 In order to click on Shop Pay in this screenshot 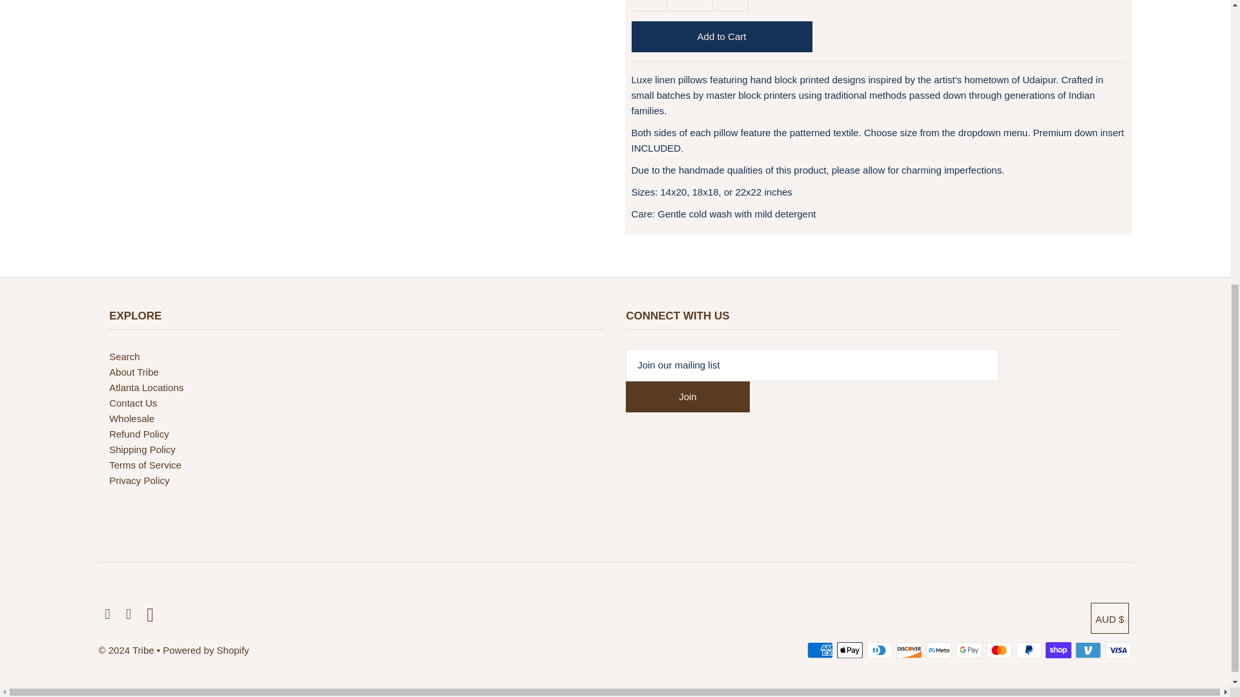, I will do `click(1058, 650)`.